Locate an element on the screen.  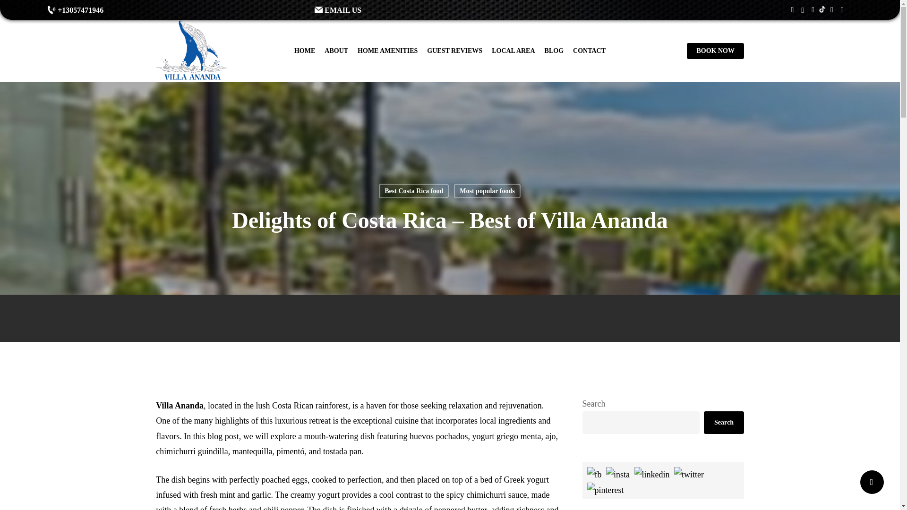
BOOK NOW is located at coordinates (715, 51).